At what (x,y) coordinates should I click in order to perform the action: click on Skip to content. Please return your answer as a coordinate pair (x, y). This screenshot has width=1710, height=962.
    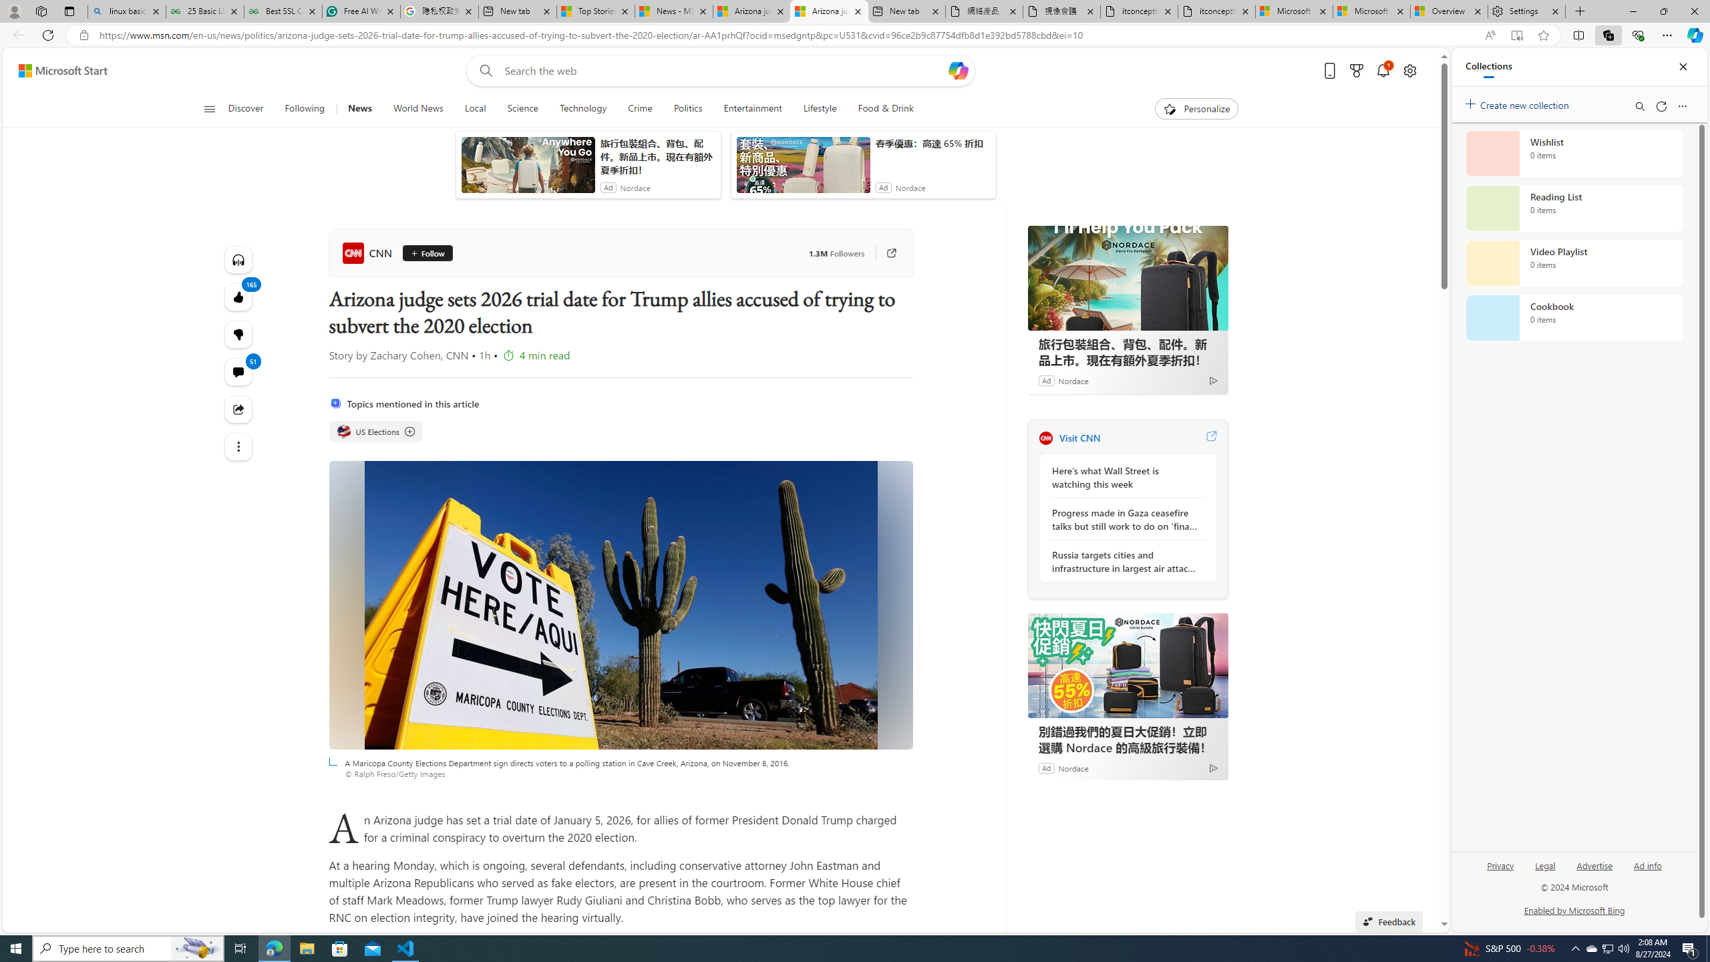
    Looking at the image, I should click on (57, 71).